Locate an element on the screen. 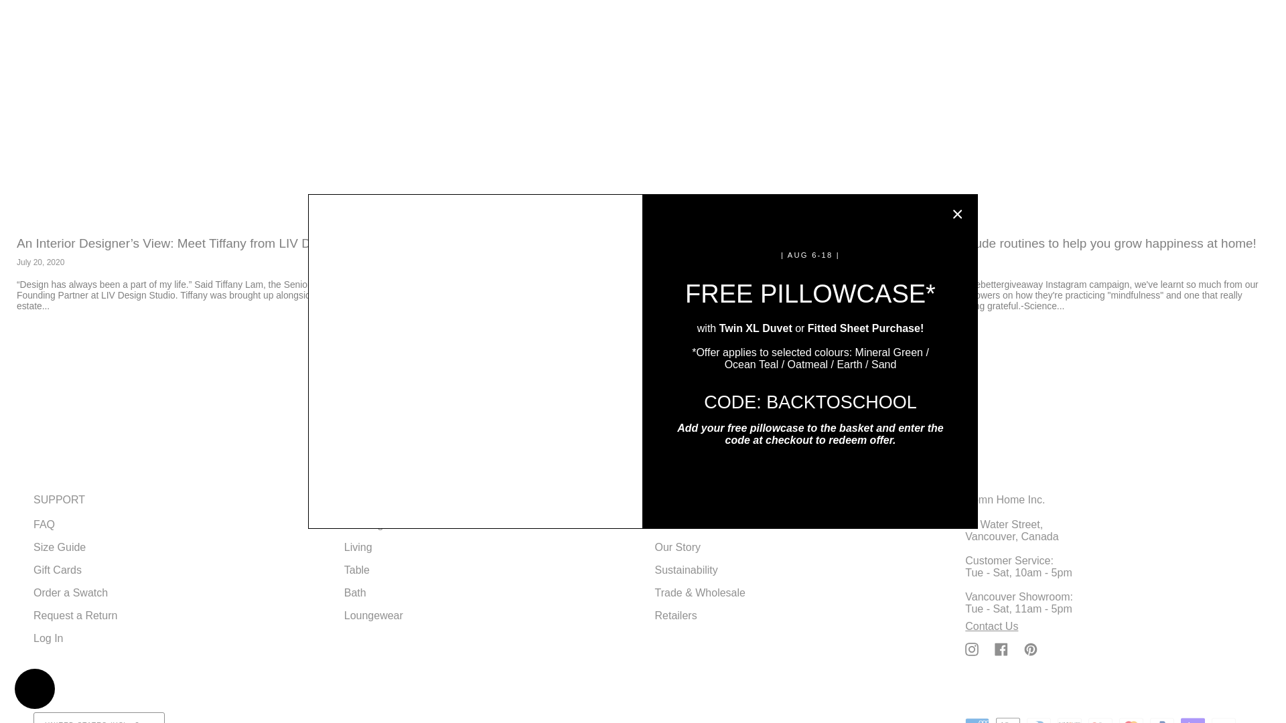  Mastercard is located at coordinates (1131, 720).